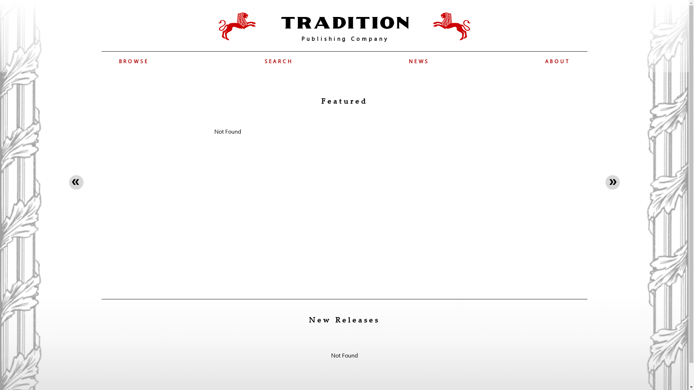  Describe the element at coordinates (279, 61) in the screenshot. I see `SEARCH` at that location.